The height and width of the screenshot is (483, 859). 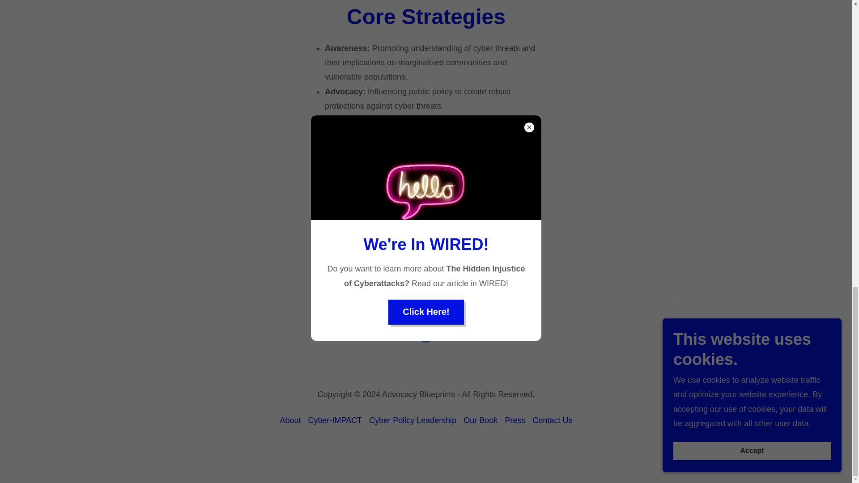 I want to click on Cyber-IMPACT, so click(x=335, y=420).